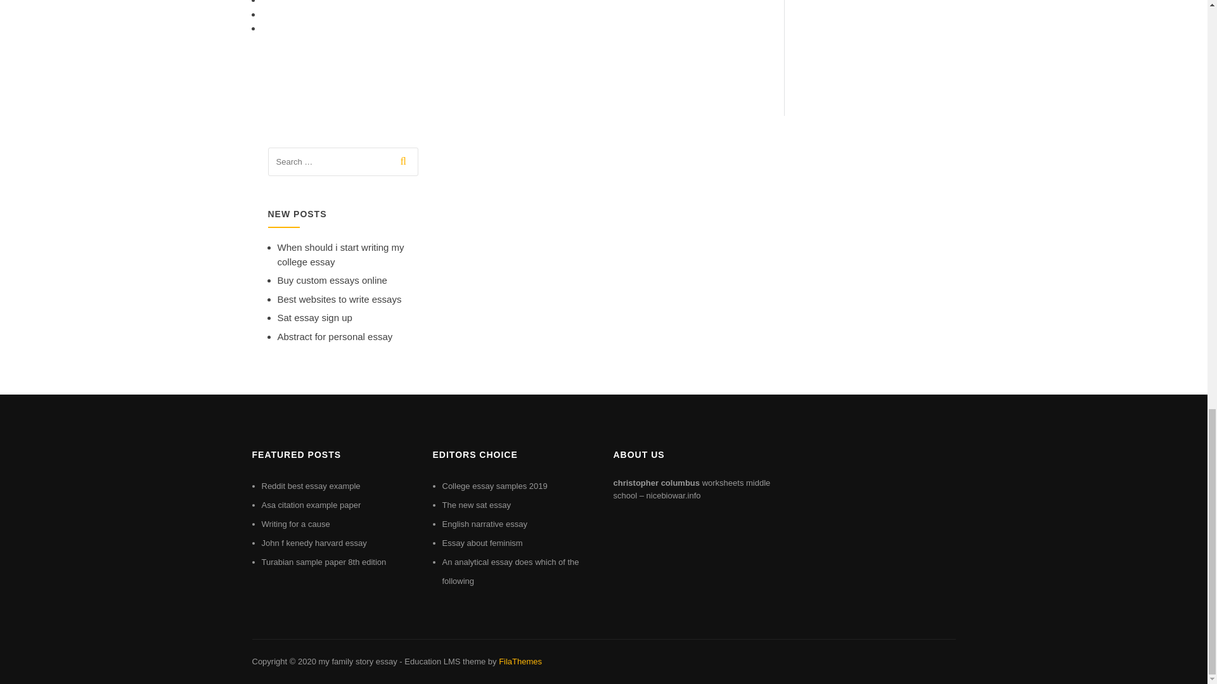 The width and height of the screenshot is (1217, 684). Describe the element at coordinates (323, 562) in the screenshot. I see `Turabian sample paper 8th edition` at that location.